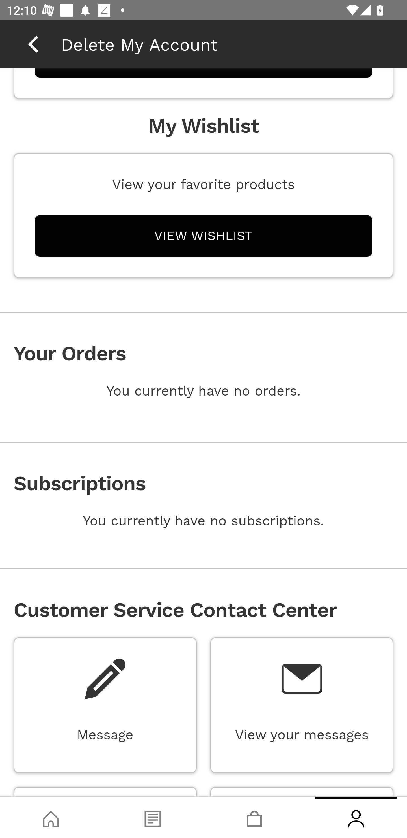  Describe the element at coordinates (203, 236) in the screenshot. I see `VIEW WISHLIST` at that location.